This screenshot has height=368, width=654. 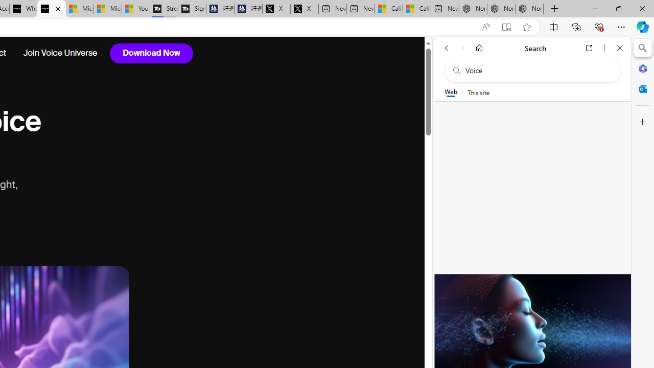 I want to click on Home, so click(x=479, y=48).